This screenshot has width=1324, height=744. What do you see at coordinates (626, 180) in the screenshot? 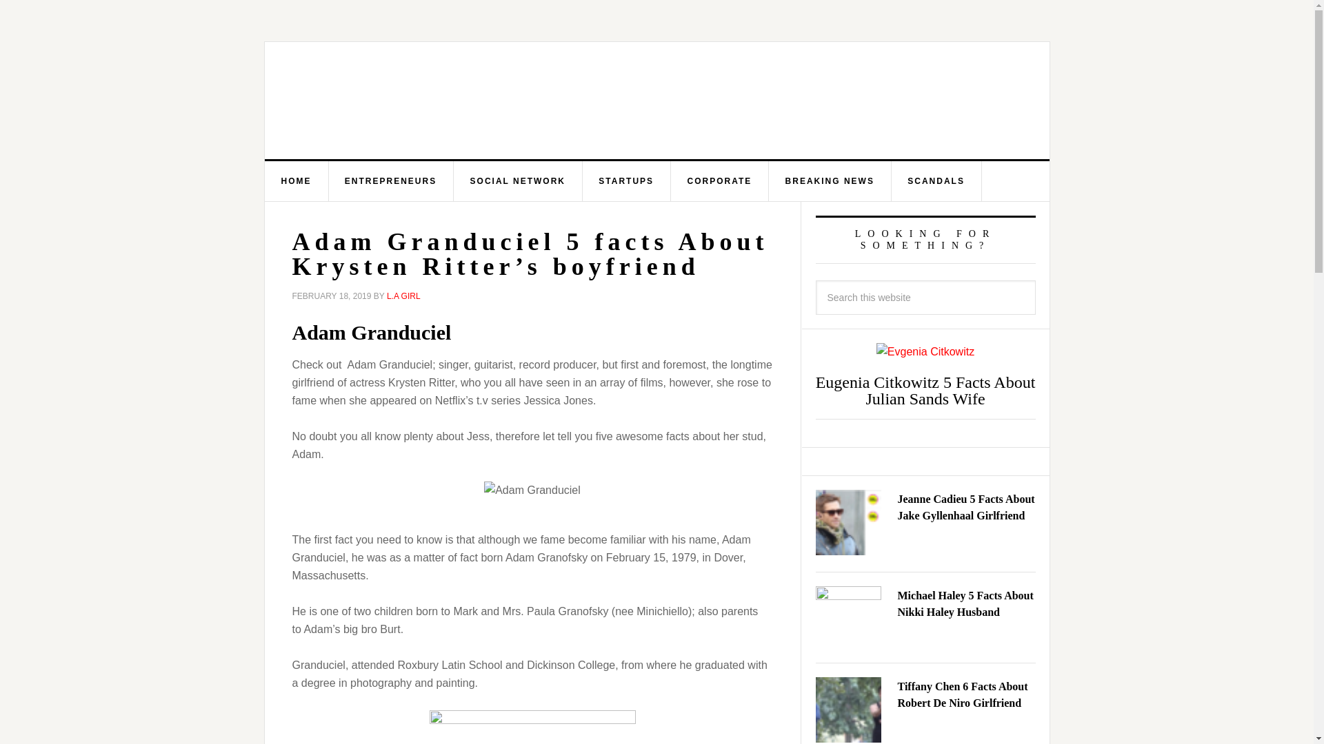
I see `STARTUPS` at bounding box center [626, 180].